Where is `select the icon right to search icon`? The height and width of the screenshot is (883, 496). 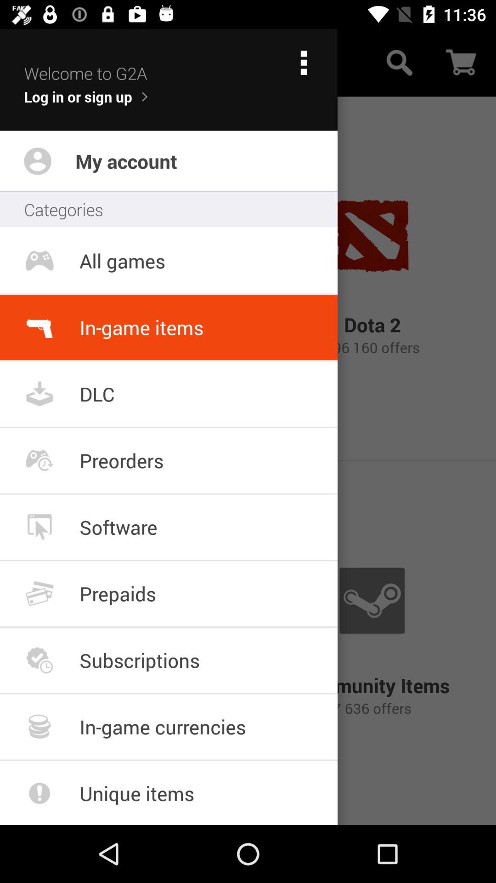
select the icon right to search icon is located at coordinates (462, 63).